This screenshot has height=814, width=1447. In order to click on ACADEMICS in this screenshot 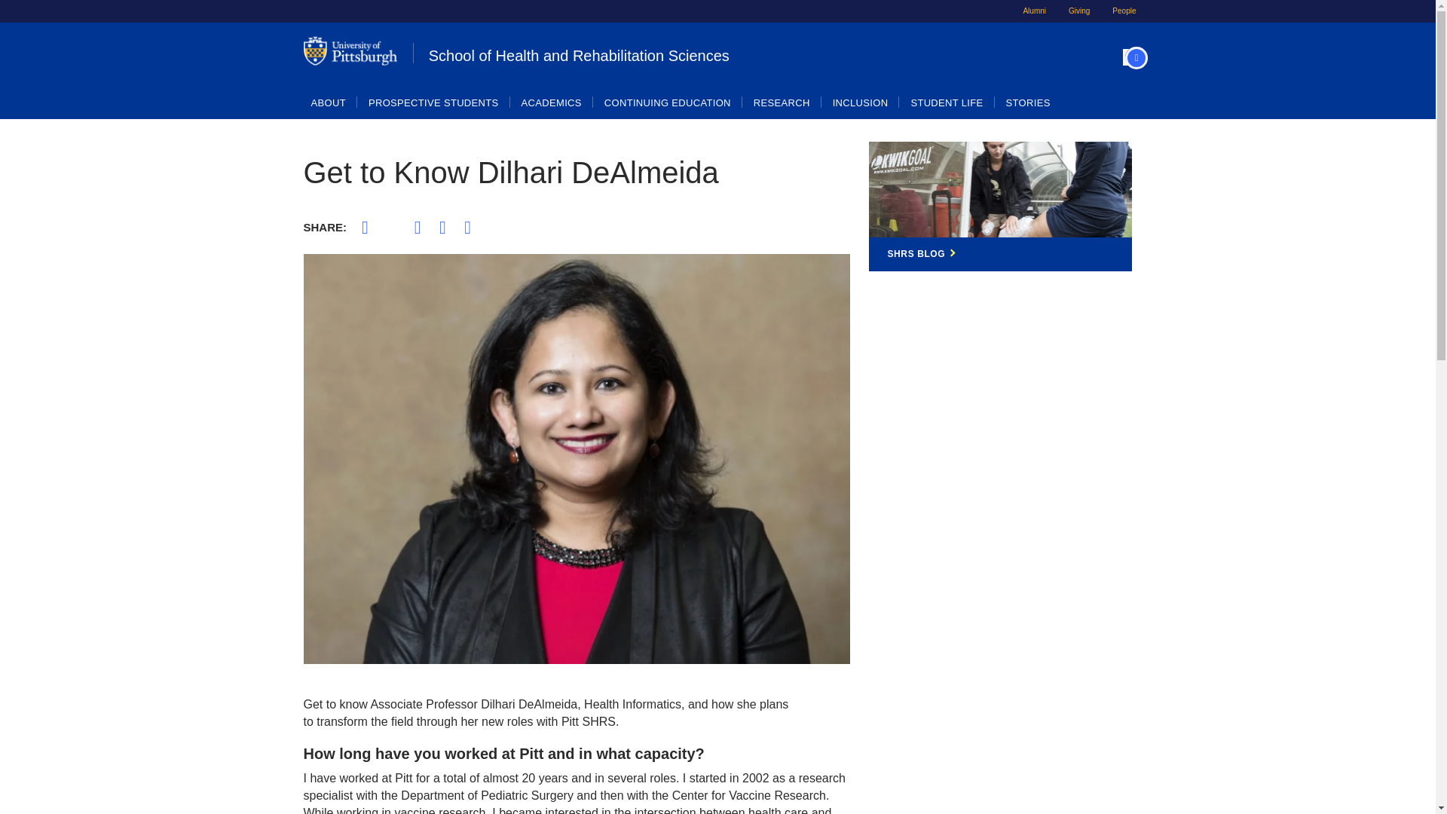, I will do `click(552, 103)`.